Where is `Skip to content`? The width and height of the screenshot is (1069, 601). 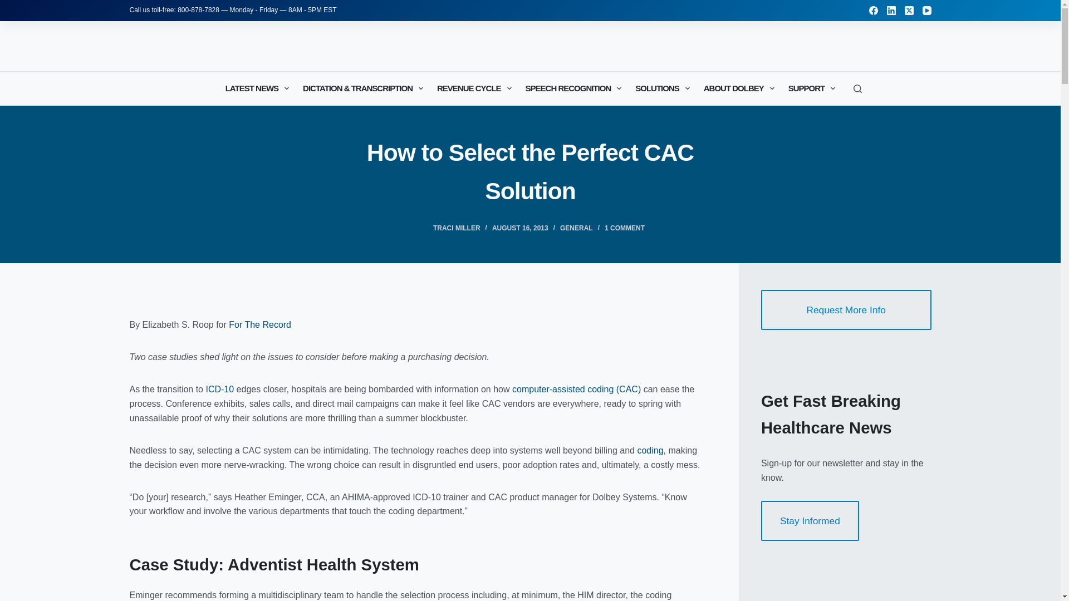
Skip to content is located at coordinates (11, 6).